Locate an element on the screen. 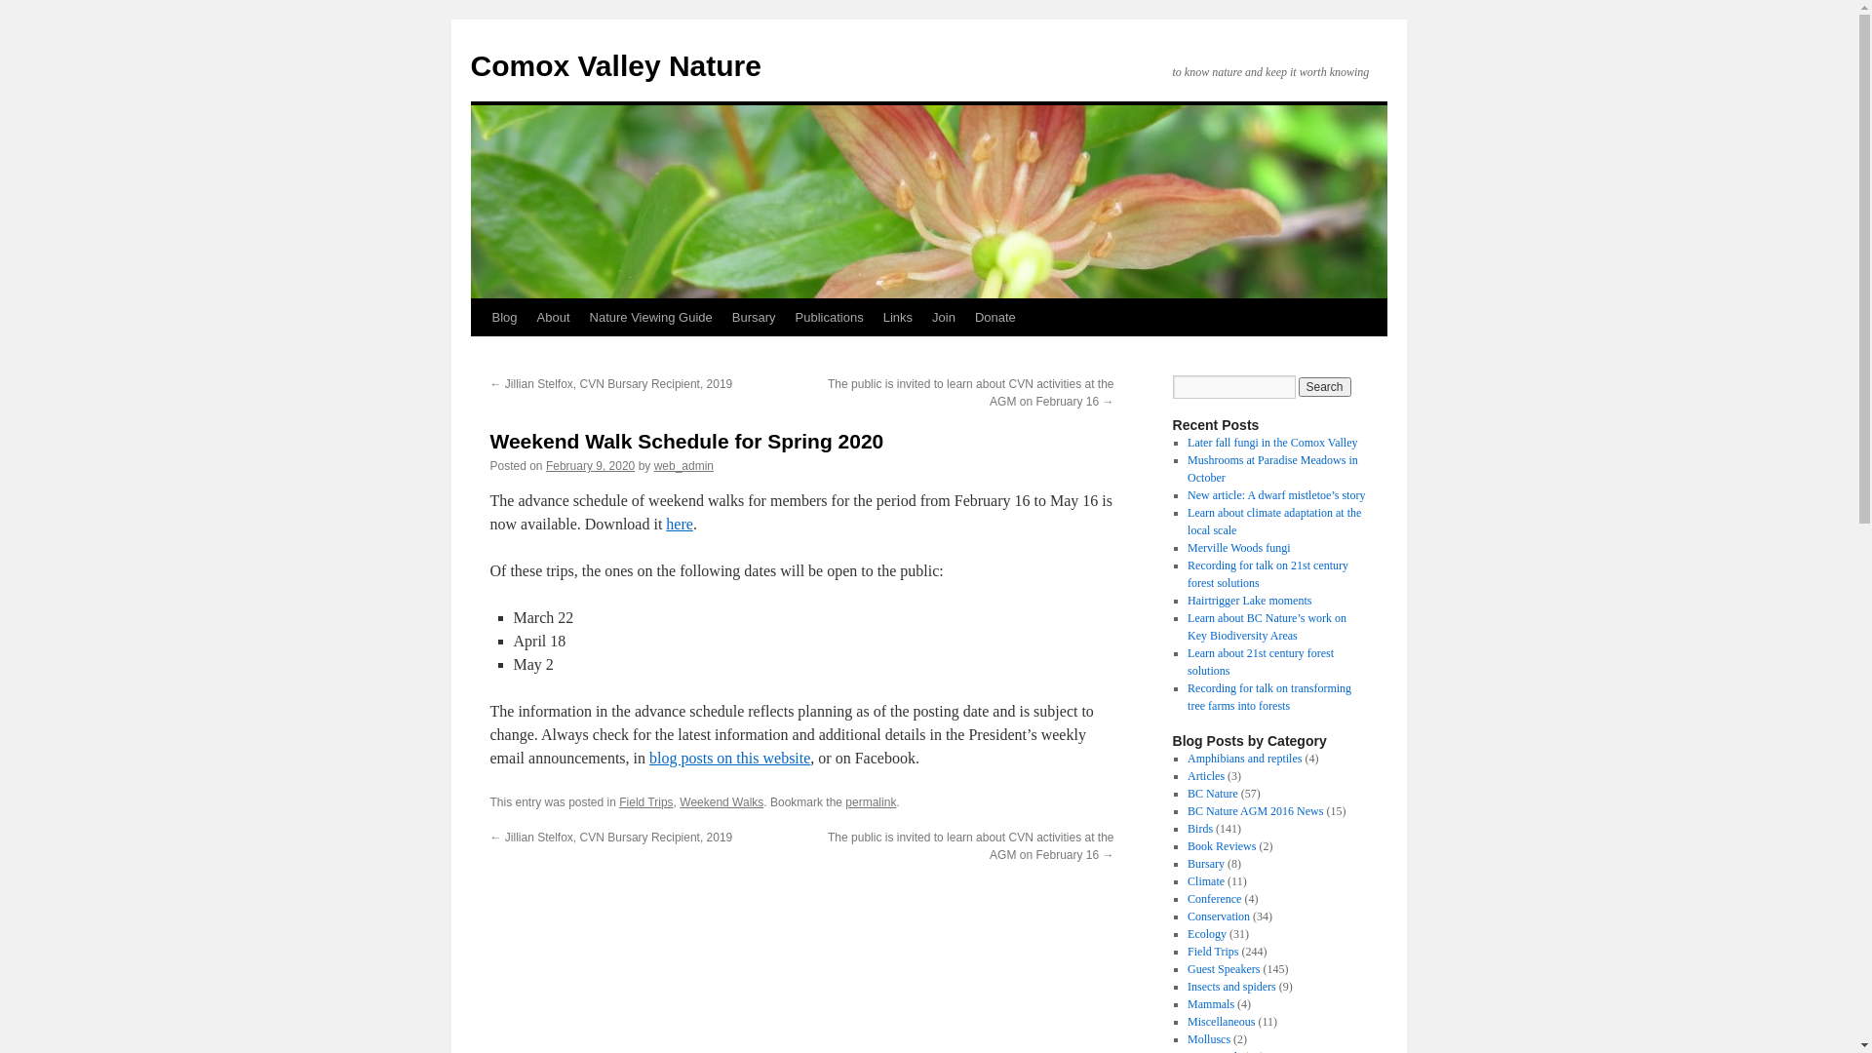 This screenshot has width=1872, height=1053. Learn about climate adaptation at the local scale is located at coordinates (1274, 522).